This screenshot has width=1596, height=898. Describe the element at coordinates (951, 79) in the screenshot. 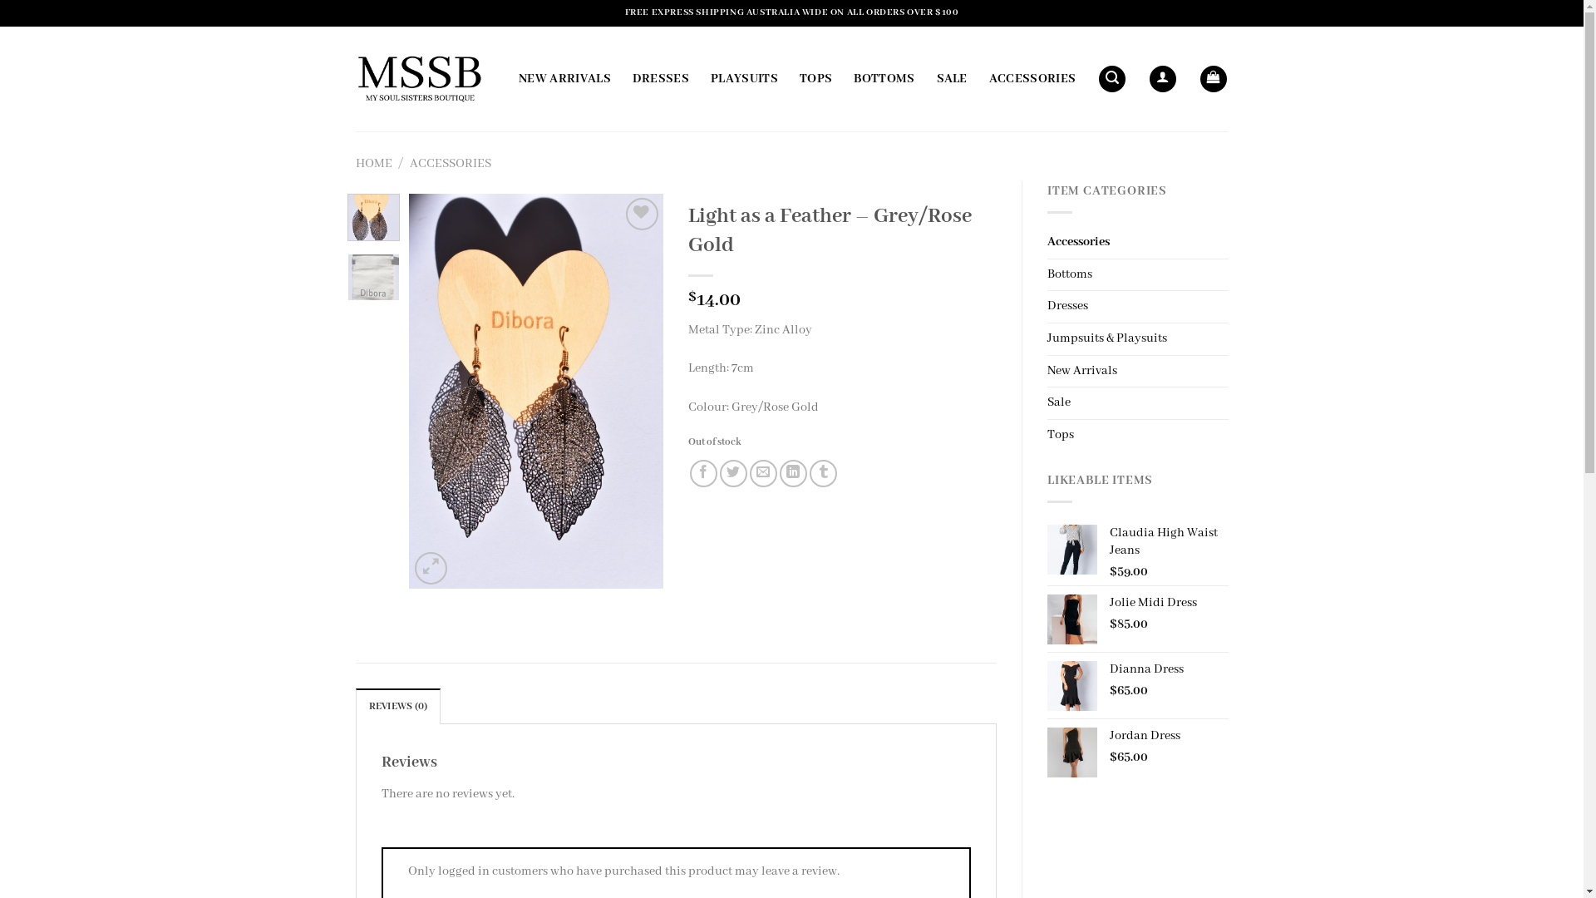

I see `SALE` at that location.